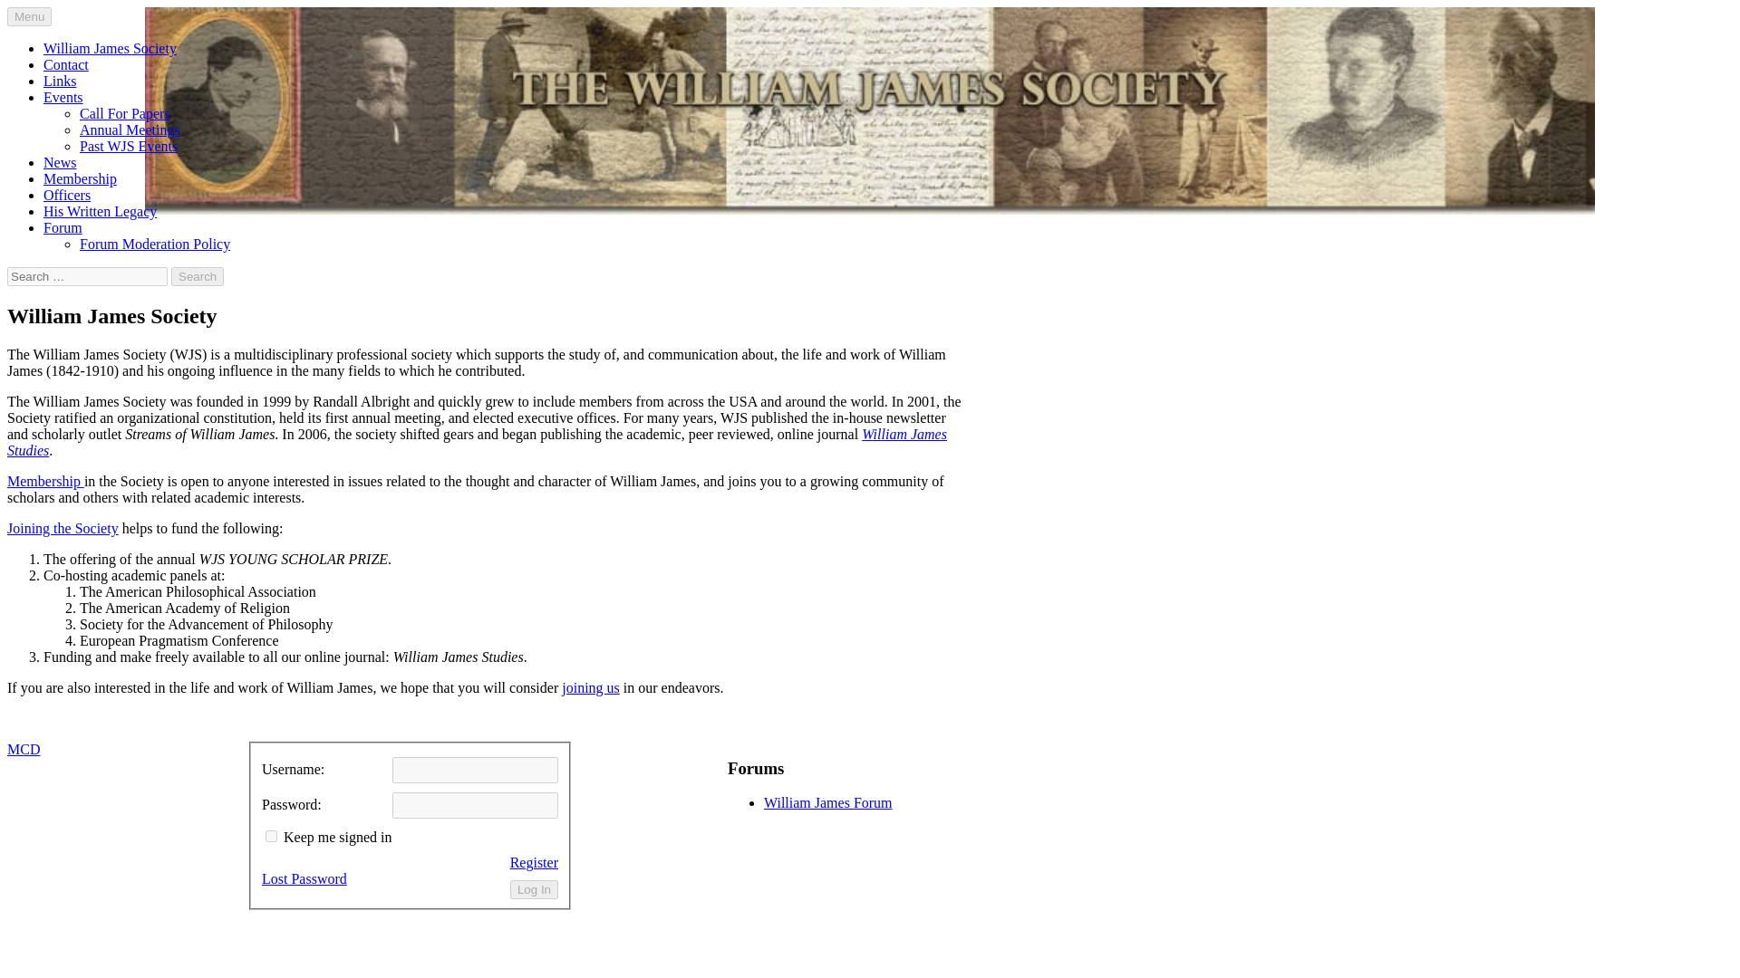 This screenshot has width=1740, height=978. I want to click on Contact, so click(65, 63).